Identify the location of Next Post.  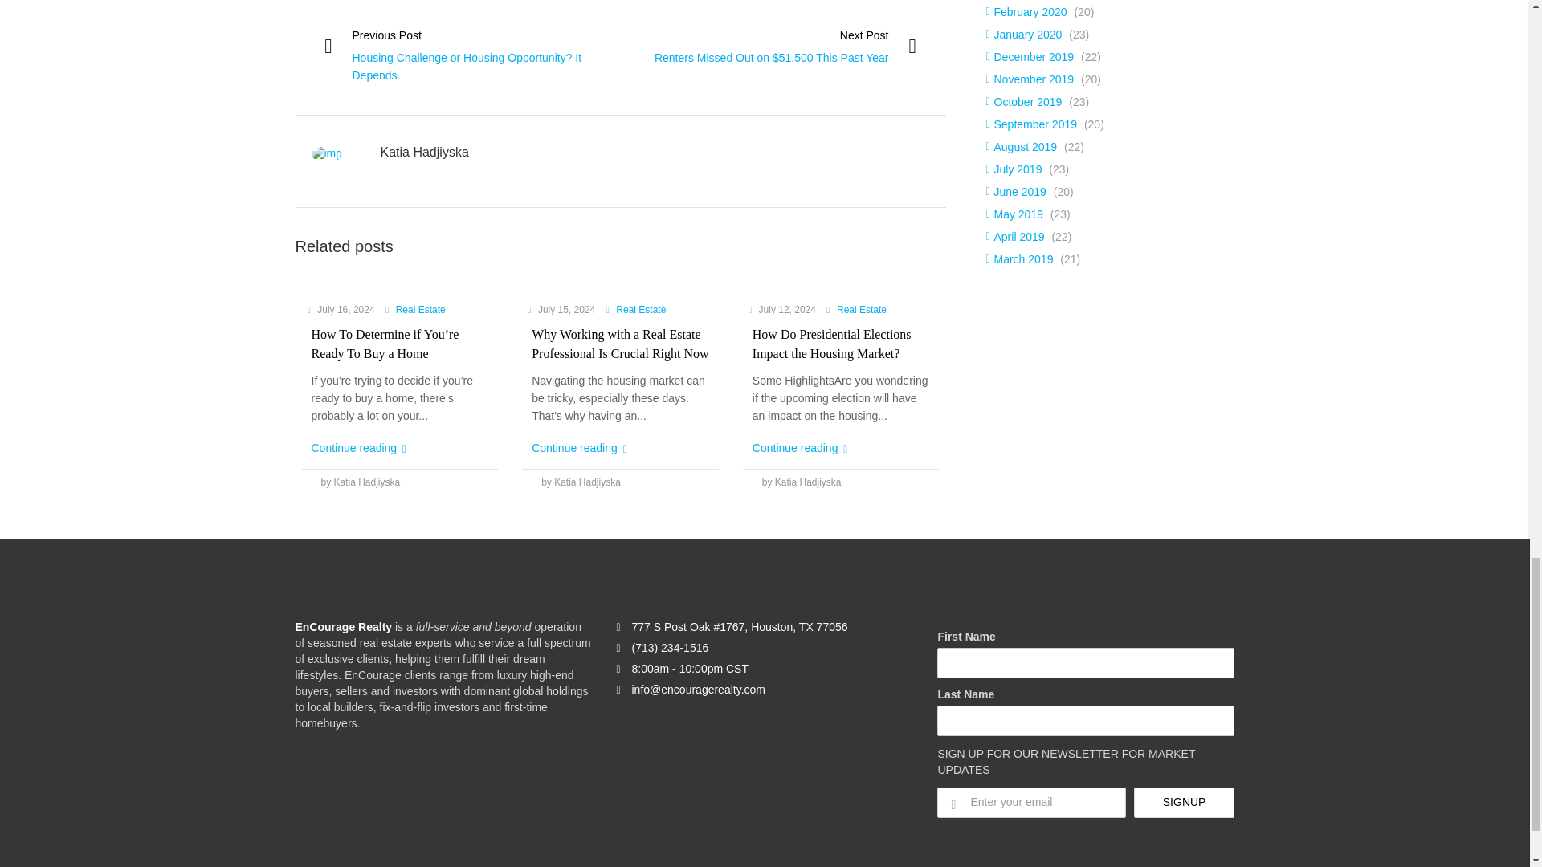
(864, 35).